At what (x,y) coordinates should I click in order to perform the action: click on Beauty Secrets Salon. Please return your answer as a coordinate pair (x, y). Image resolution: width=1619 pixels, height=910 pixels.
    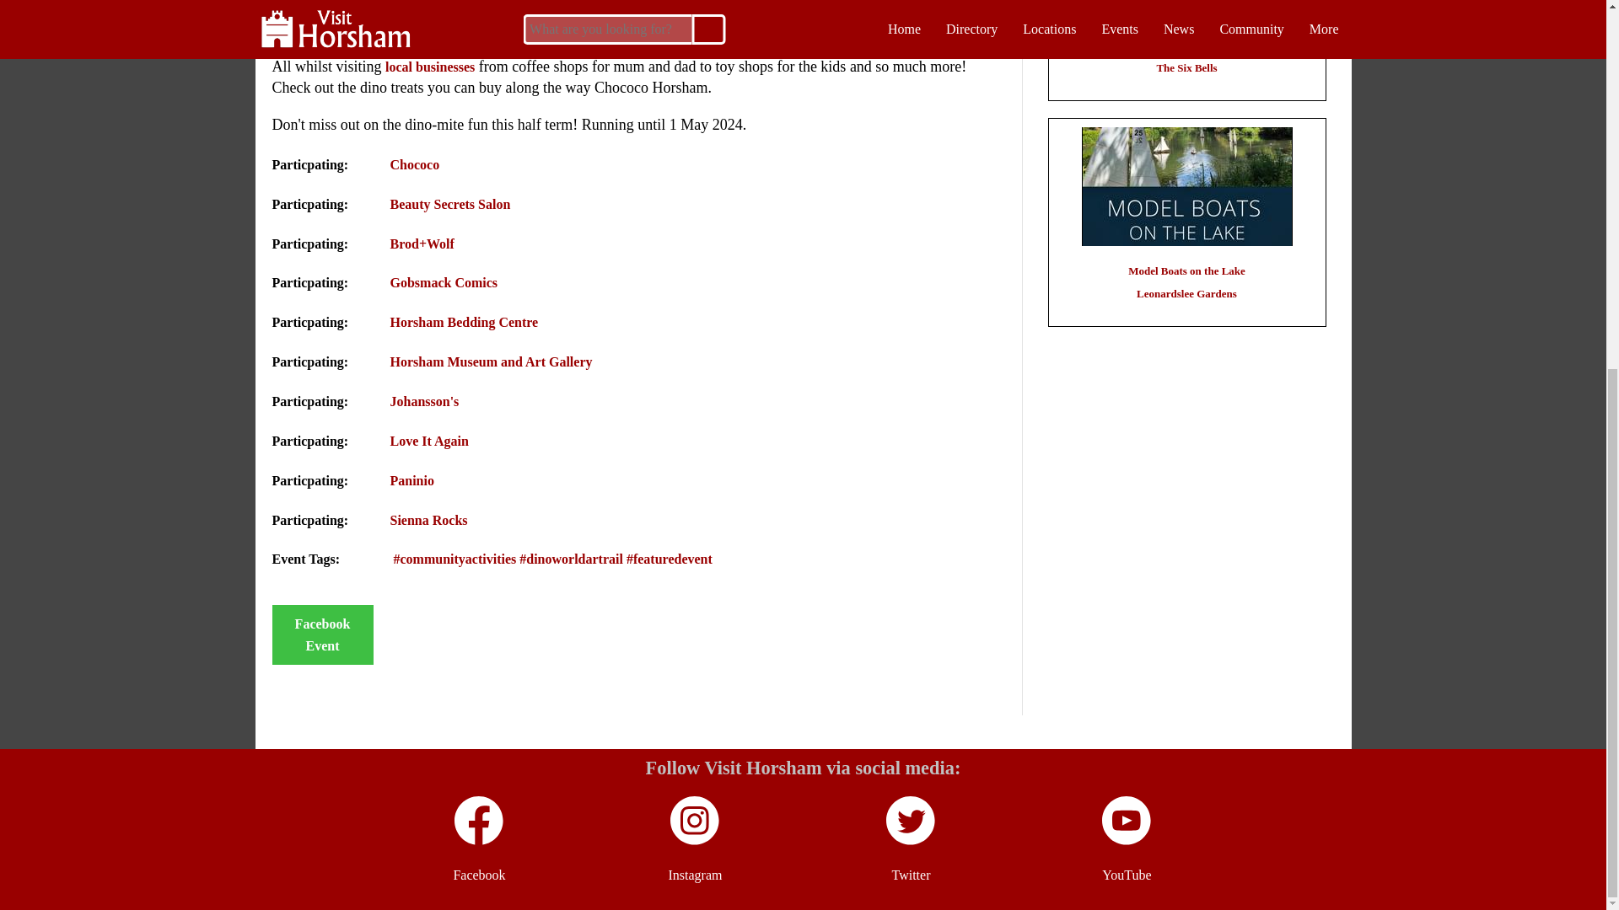
    Looking at the image, I should click on (449, 204).